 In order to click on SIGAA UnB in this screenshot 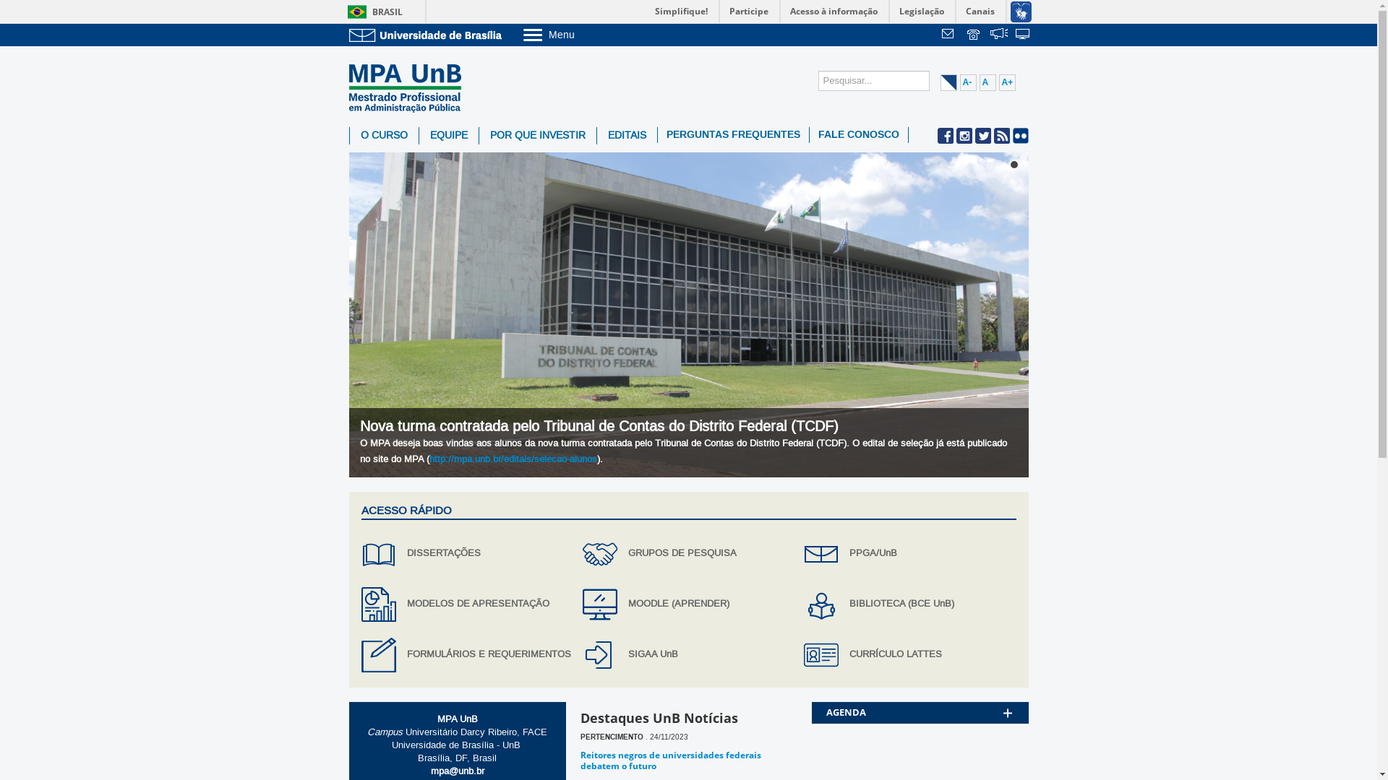, I will do `click(688, 654)`.